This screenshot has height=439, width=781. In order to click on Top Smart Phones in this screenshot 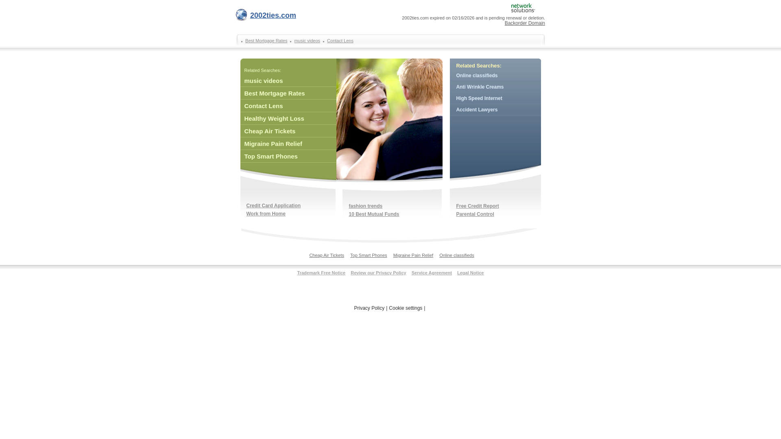, I will do `click(288, 156)`.